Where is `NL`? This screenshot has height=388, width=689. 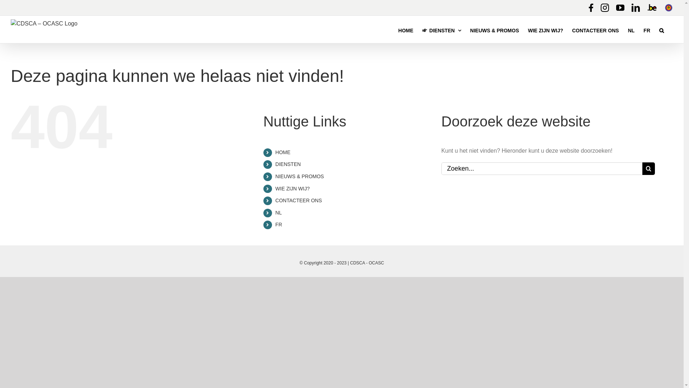
NL is located at coordinates (632, 30).